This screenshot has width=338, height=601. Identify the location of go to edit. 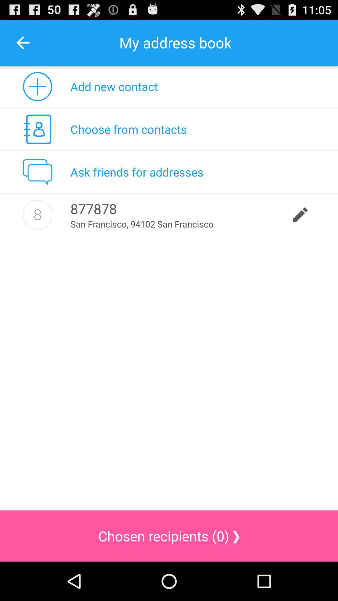
(38, 215).